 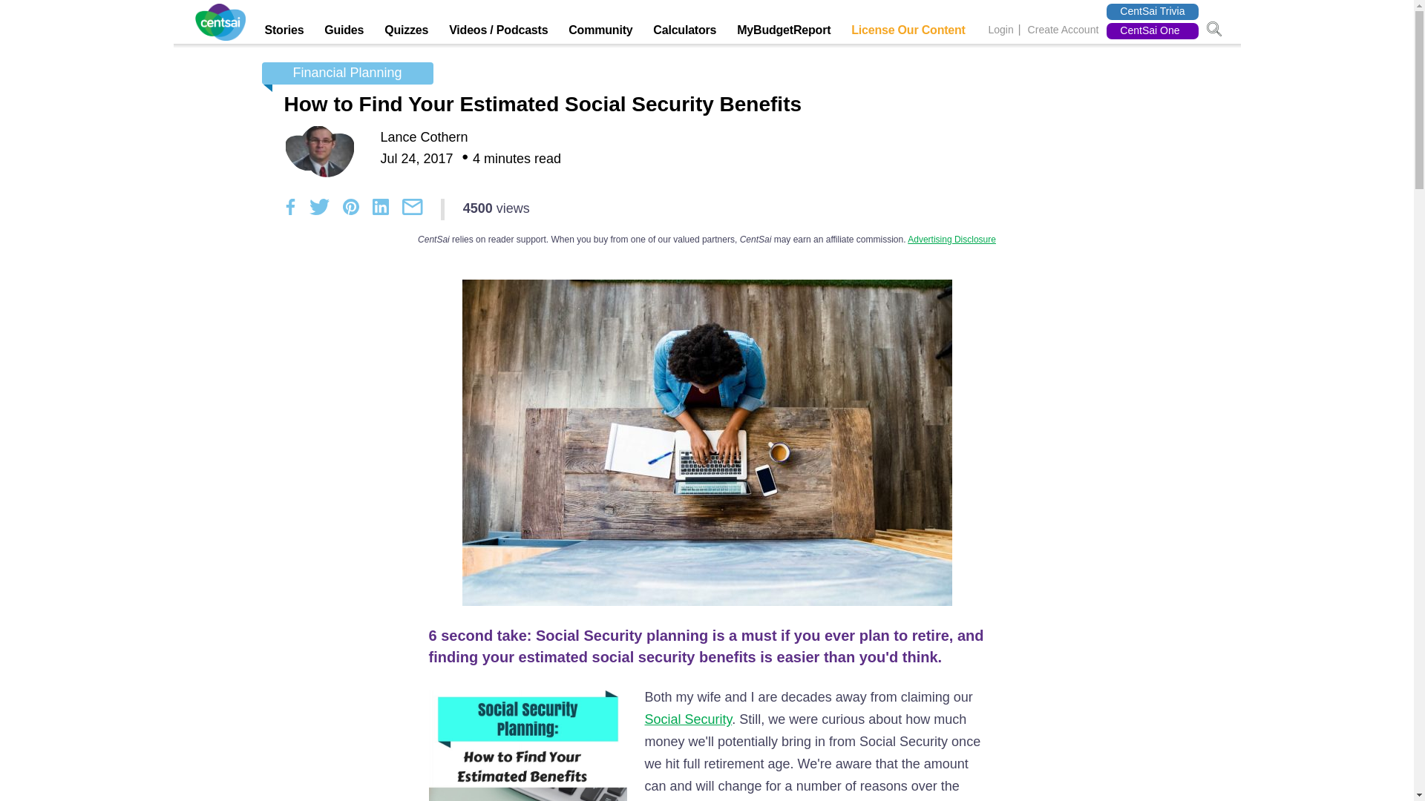 What do you see at coordinates (1214, 30) in the screenshot?
I see `GO` at bounding box center [1214, 30].